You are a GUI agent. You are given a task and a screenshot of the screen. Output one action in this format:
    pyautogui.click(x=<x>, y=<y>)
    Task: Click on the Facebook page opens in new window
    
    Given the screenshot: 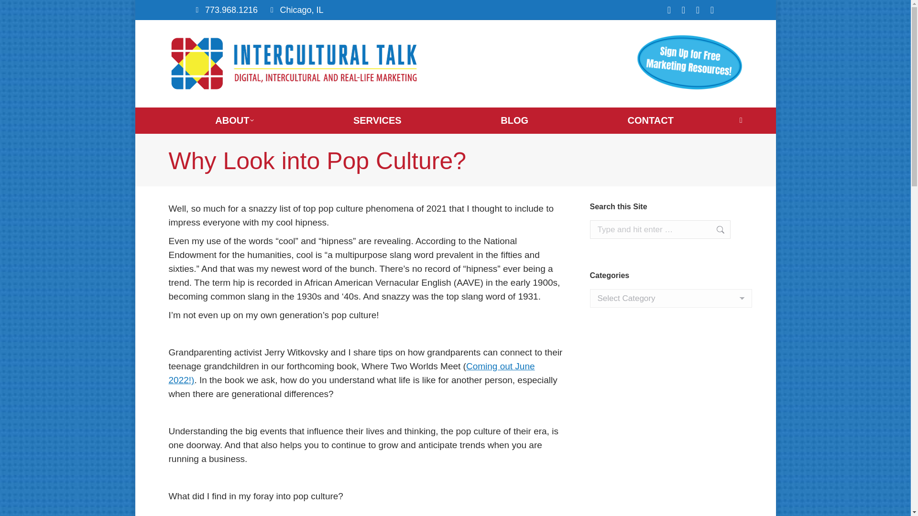 What is the action you would take?
    pyautogui.click(x=669, y=10)
    